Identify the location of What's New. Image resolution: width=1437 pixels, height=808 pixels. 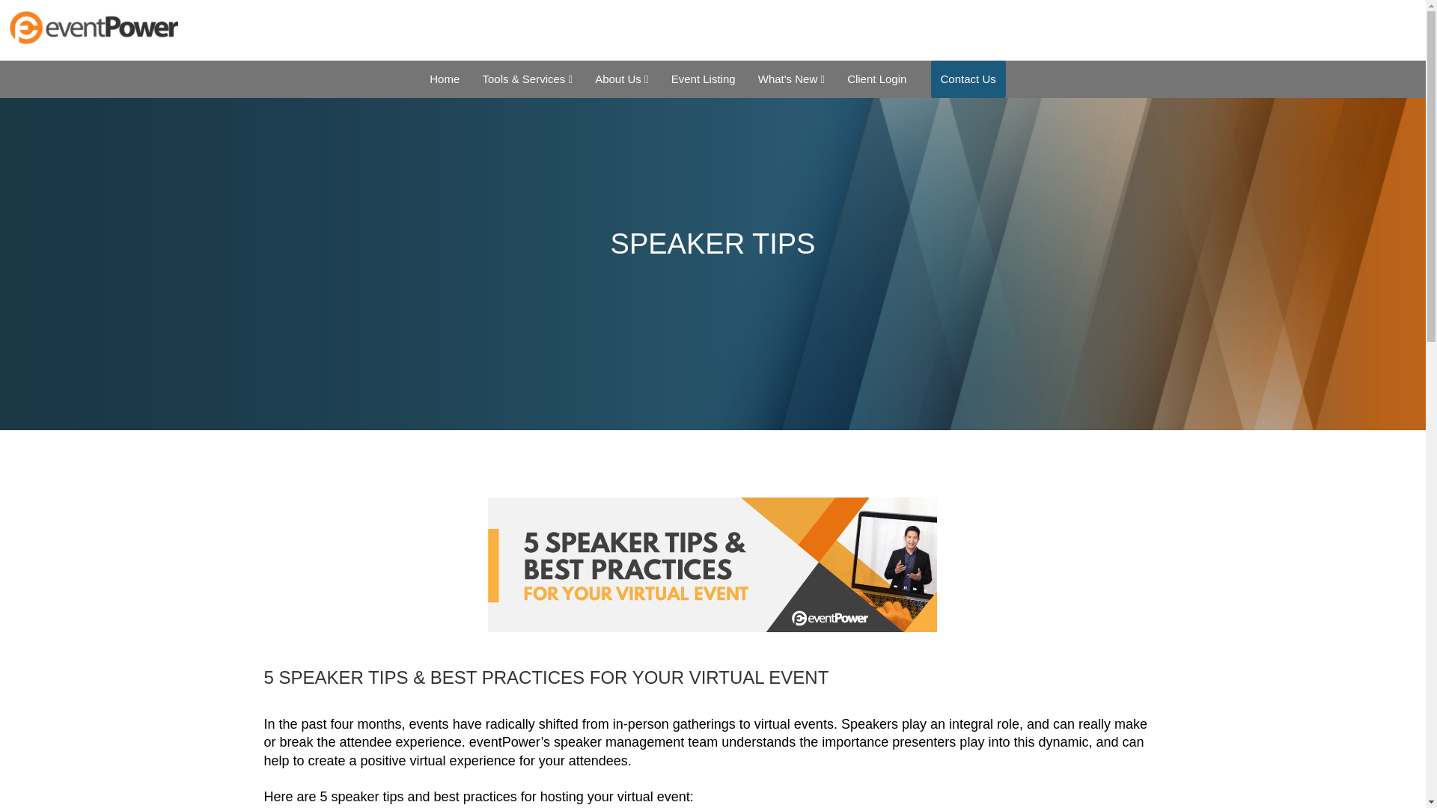
(792, 79).